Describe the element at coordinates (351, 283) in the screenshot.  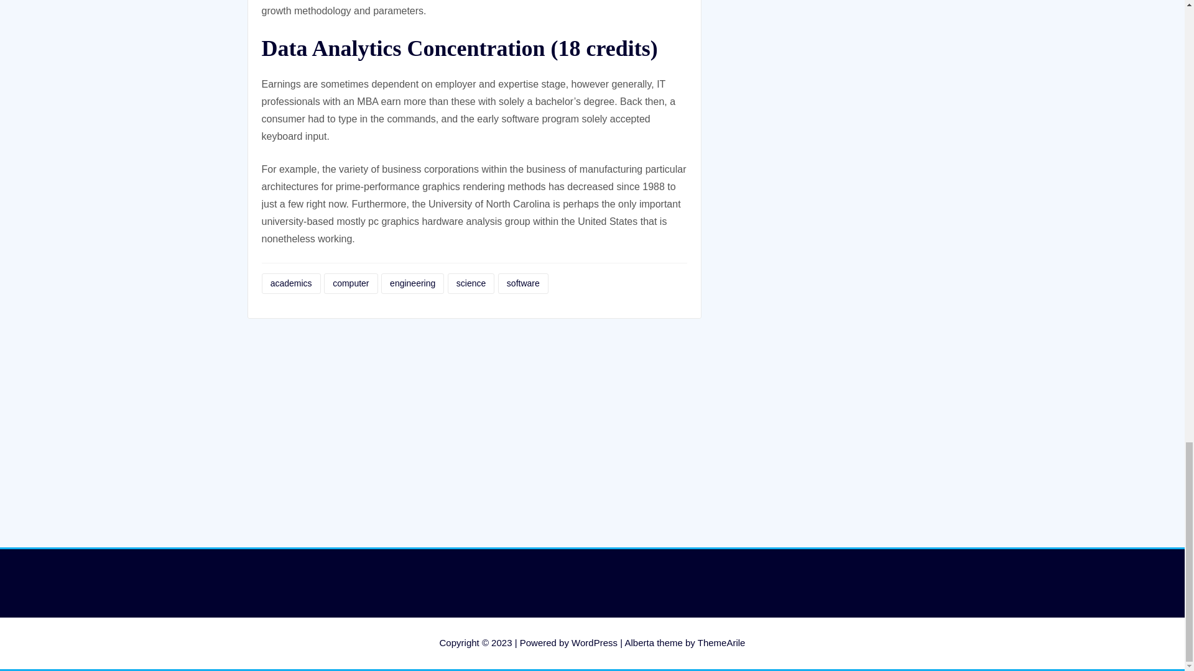
I see `computer` at that location.